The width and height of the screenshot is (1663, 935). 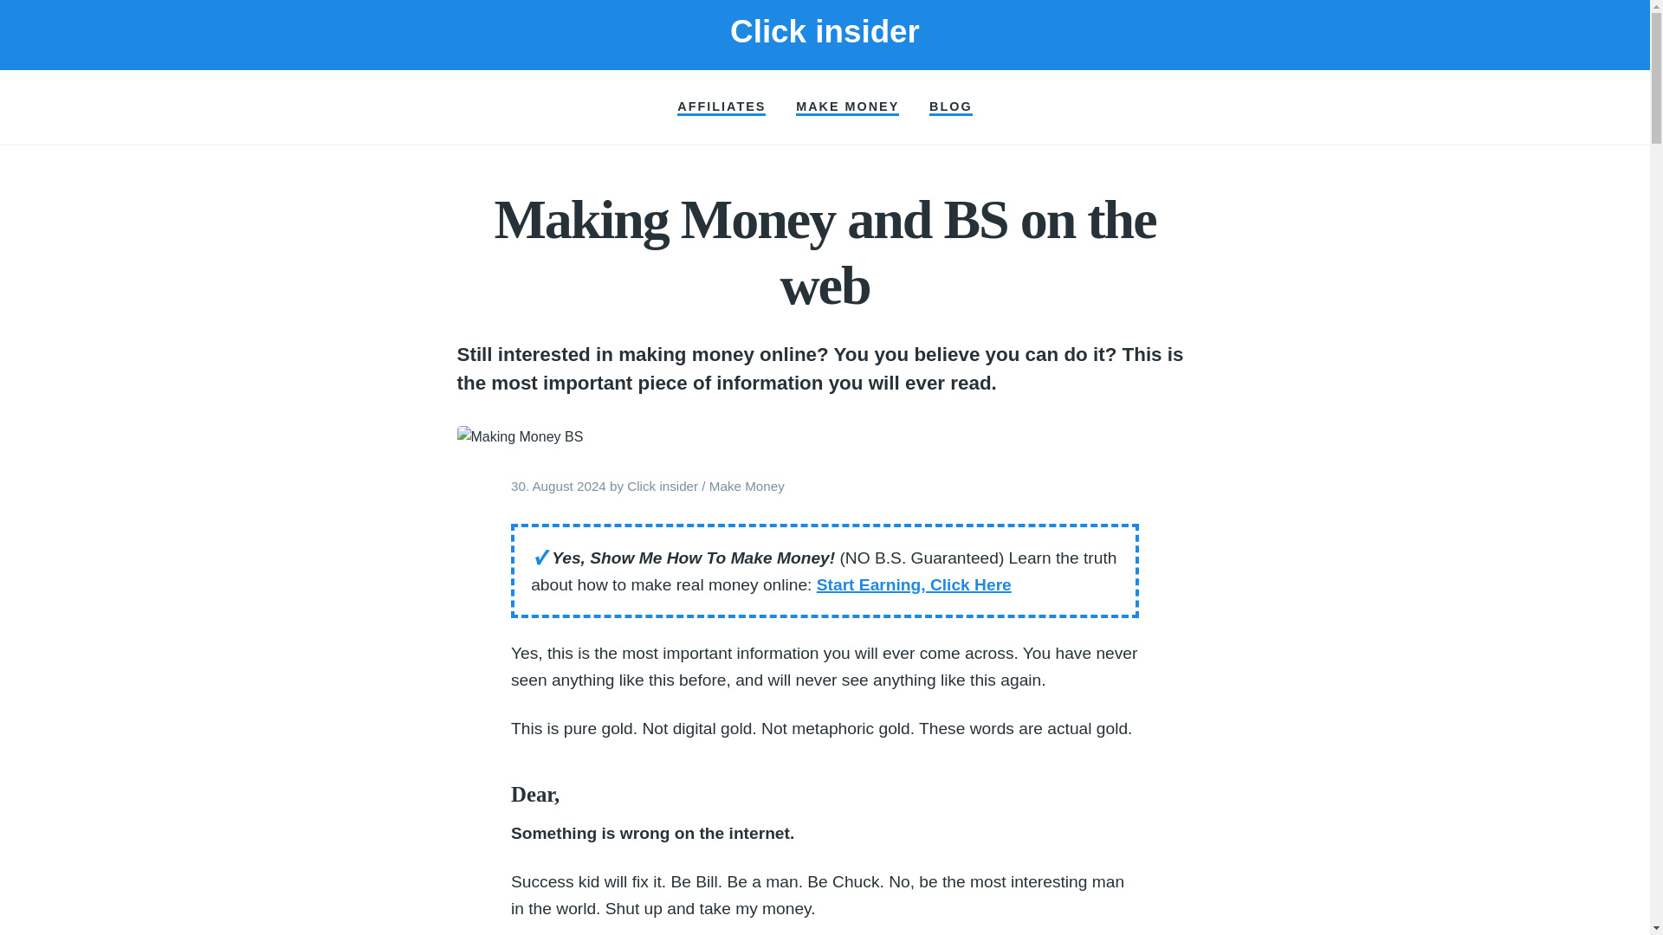 I want to click on Click insider, so click(x=825, y=31).